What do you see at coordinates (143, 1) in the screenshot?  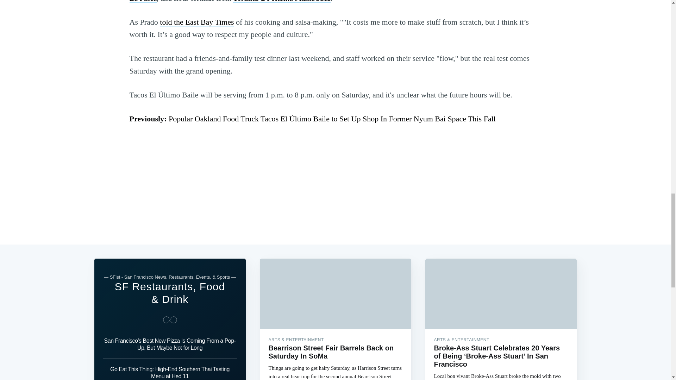 I see `La Finca` at bounding box center [143, 1].